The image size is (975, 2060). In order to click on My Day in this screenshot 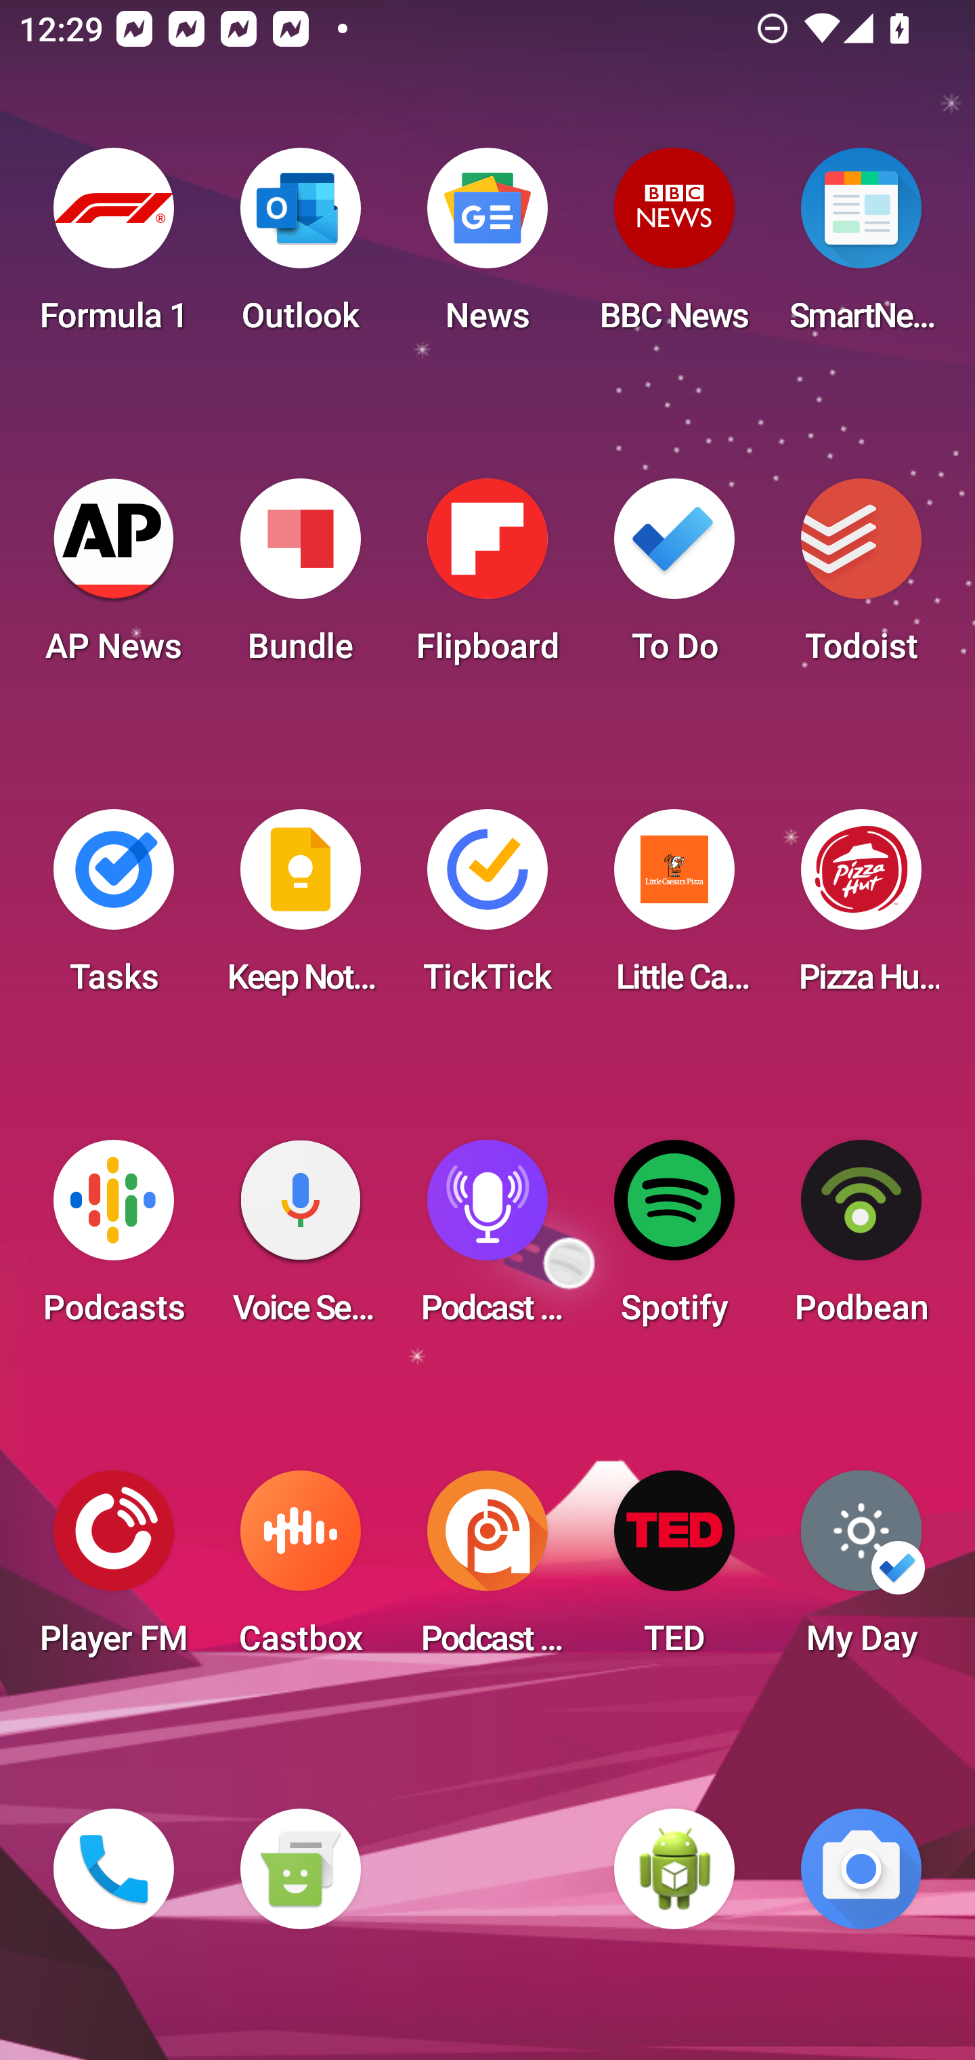, I will do `click(861, 1571)`.